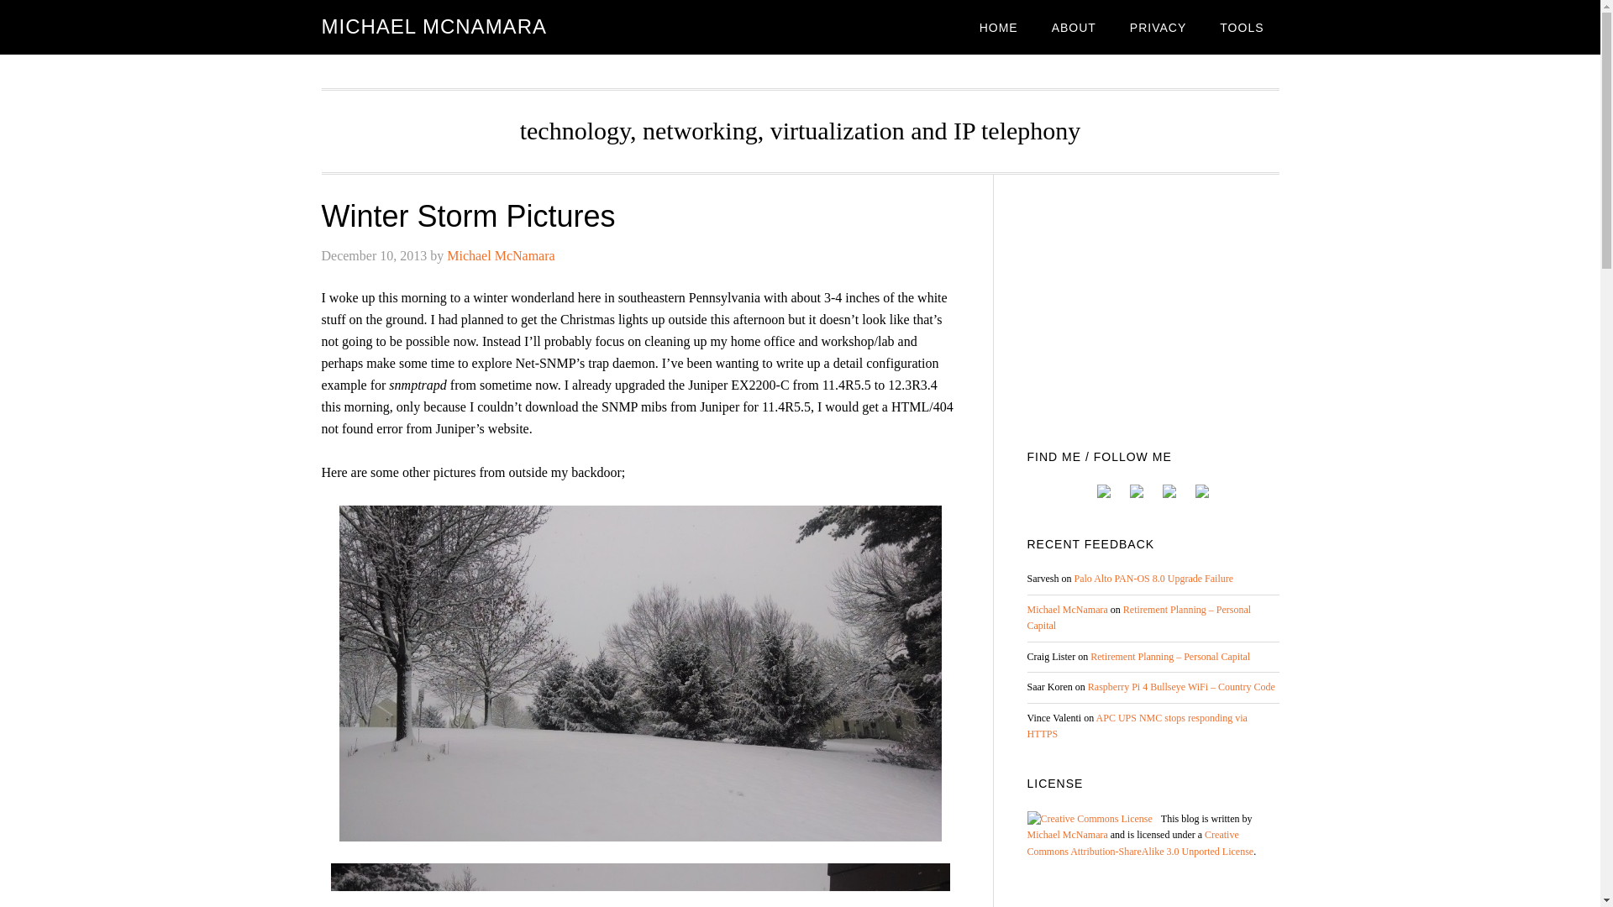  Describe the element at coordinates (1242, 27) in the screenshot. I see `TOOLS` at that location.